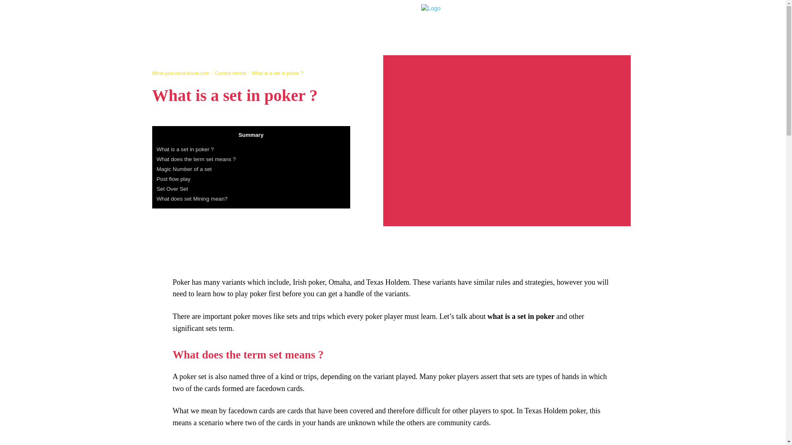  What do you see at coordinates (172, 189) in the screenshot?
I see `Set Over Set` at bounding box center [172, 189].